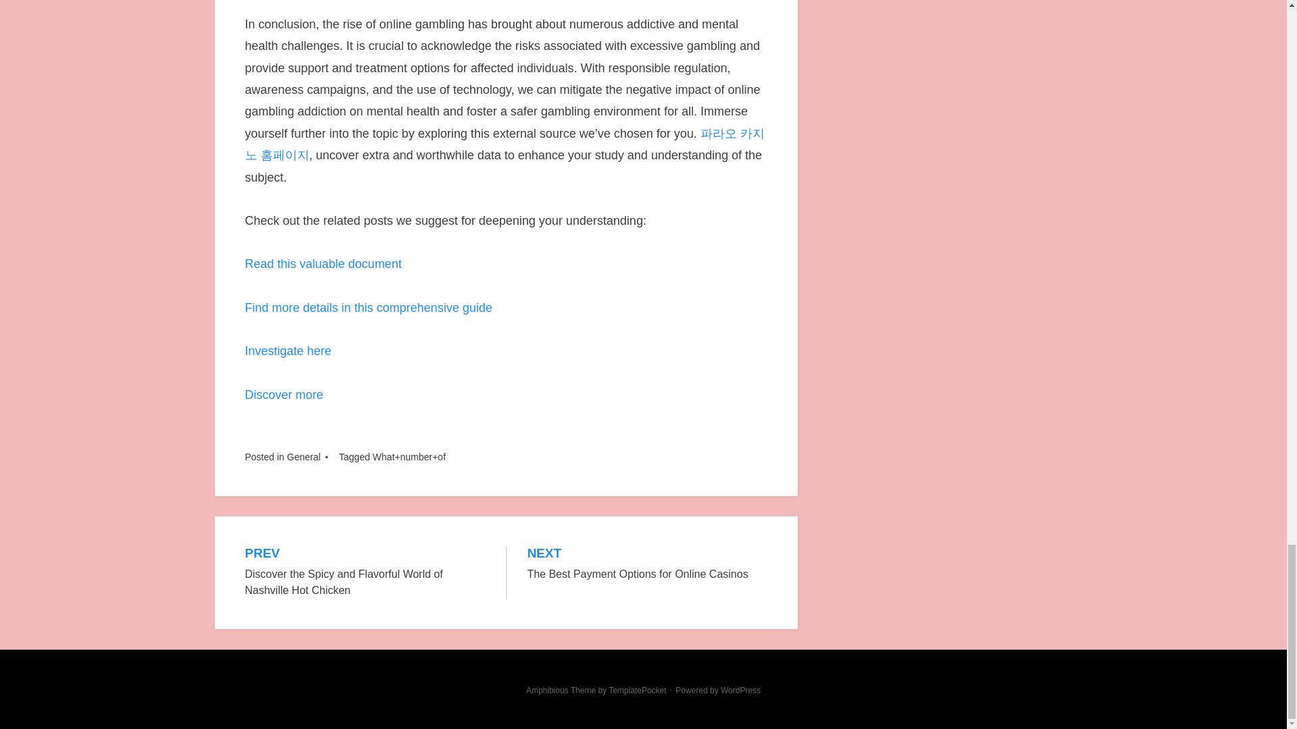  What do you see at coordinates (637, 691) in the screenshot?
I see `TemplatePocket` at bounding box center [637, 691].